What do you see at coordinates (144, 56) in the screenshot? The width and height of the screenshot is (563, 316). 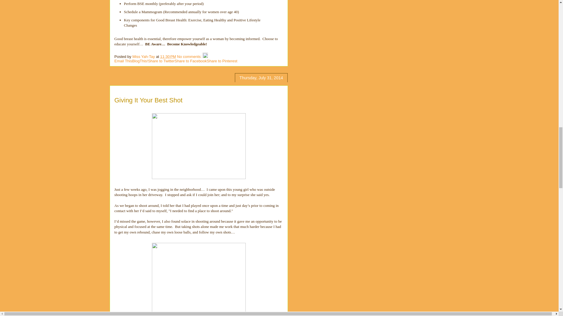 I see `Miss Yah-Tay` at bounding box center [144, 56].